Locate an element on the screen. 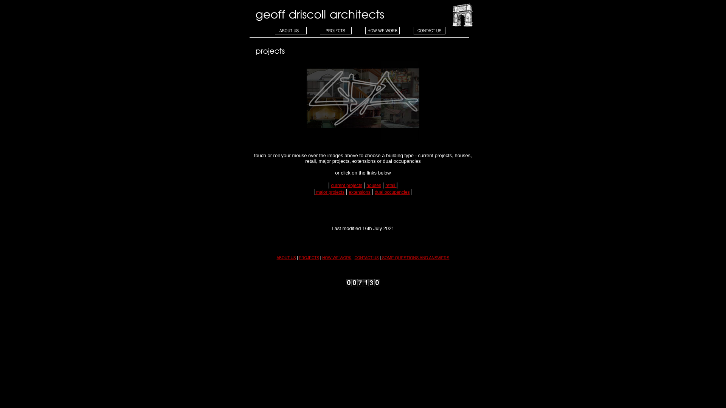 The width and height of the screenshot is (726, 408). PROJECTS is located at coordinates (309, 258).